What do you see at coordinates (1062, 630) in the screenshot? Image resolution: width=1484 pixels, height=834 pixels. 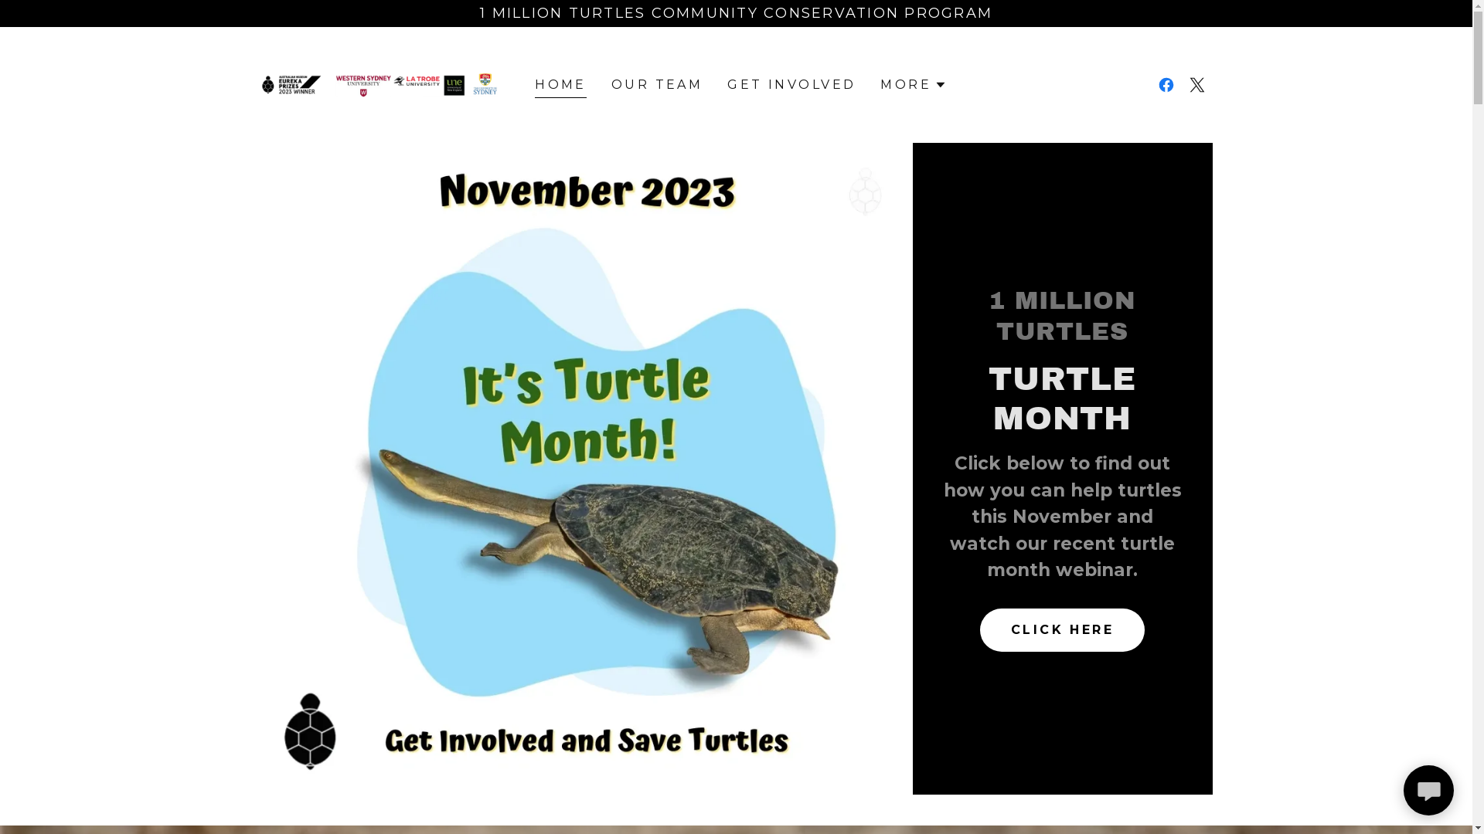 I see `CLICK HERE` at bounding box center [1062, 630].